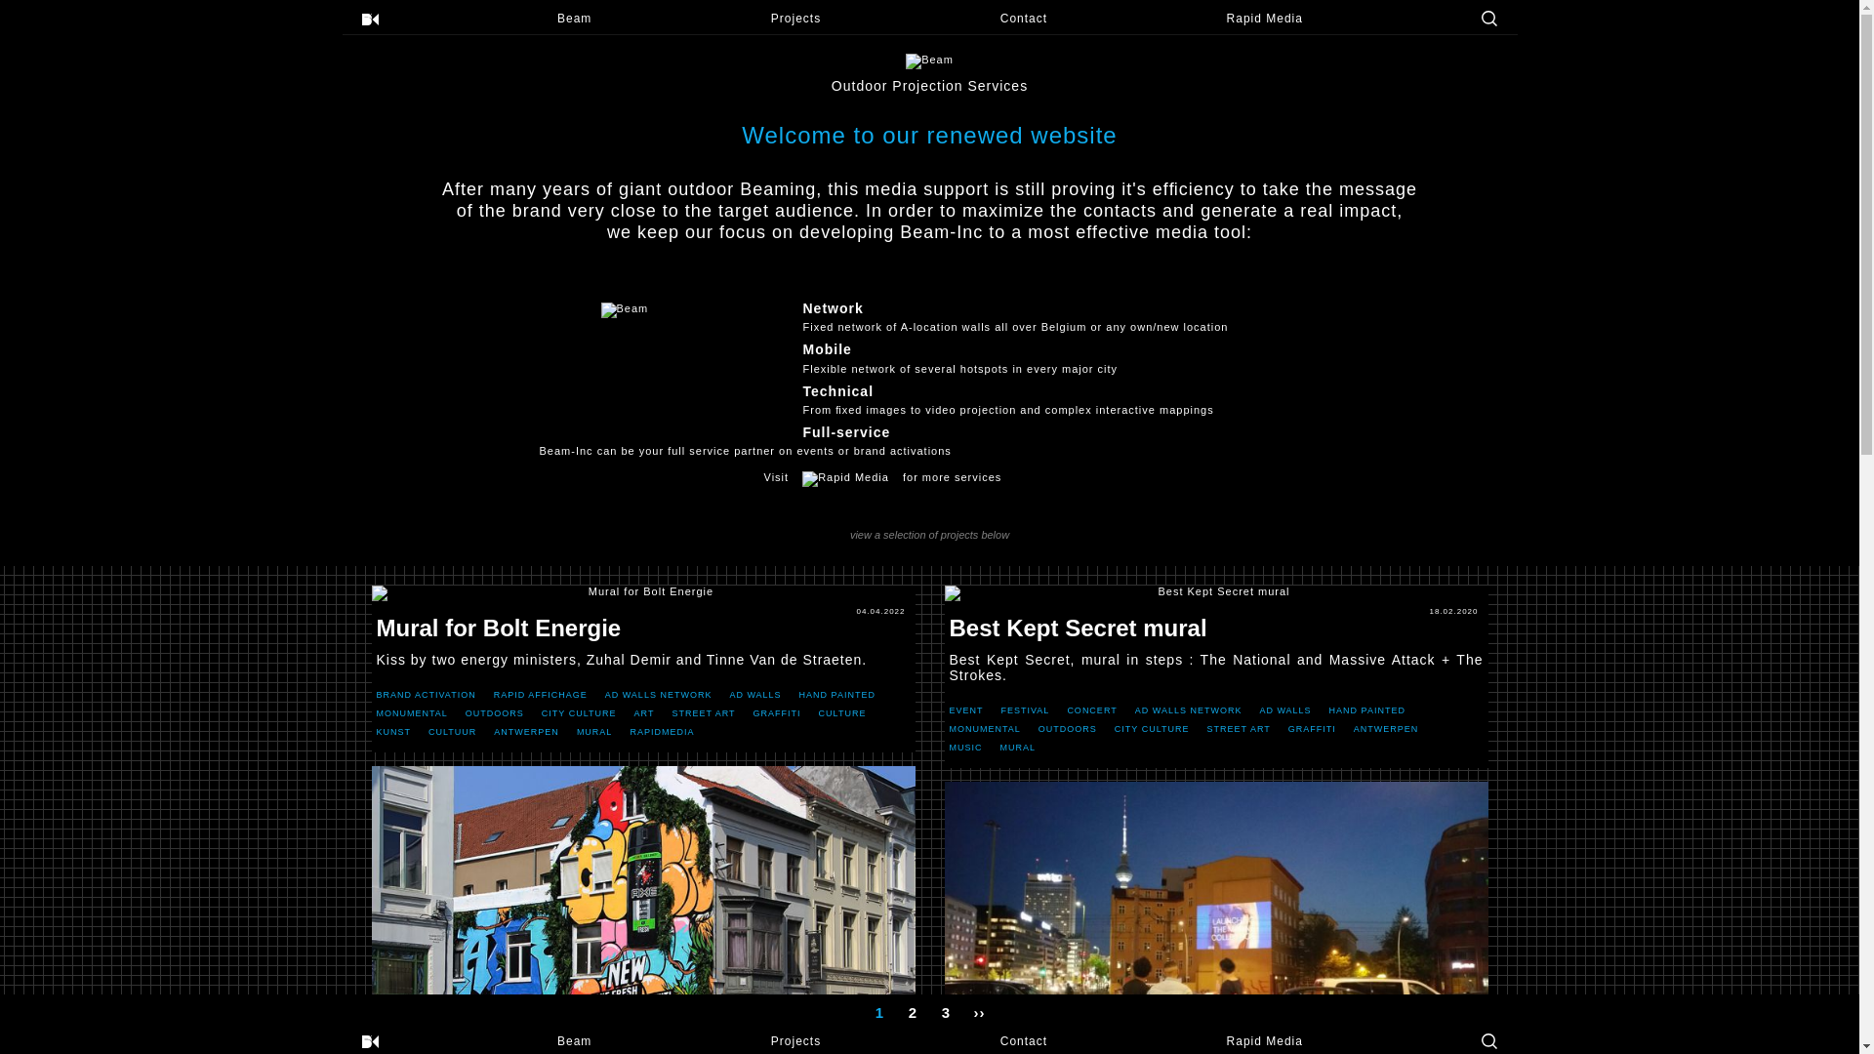 This screenshot has width=1874, height=1054. I want to click on STREET ART, so click(1240, 729).